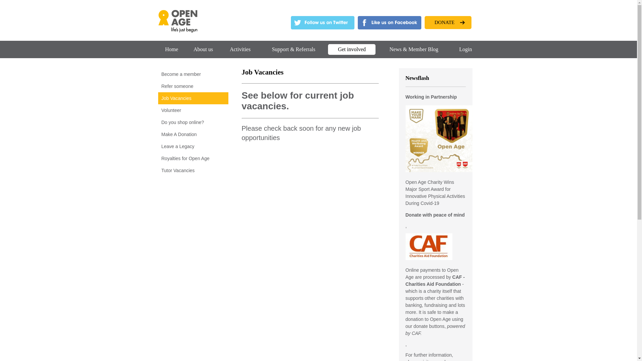  I want to click on Become a member, so click(193, 74).